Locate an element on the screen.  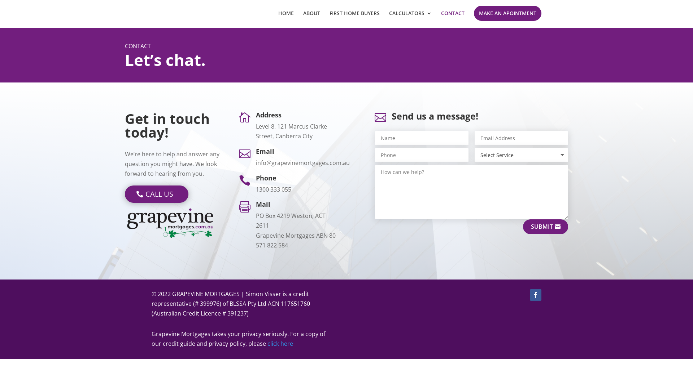
Email is located at coordinates (265, 151).